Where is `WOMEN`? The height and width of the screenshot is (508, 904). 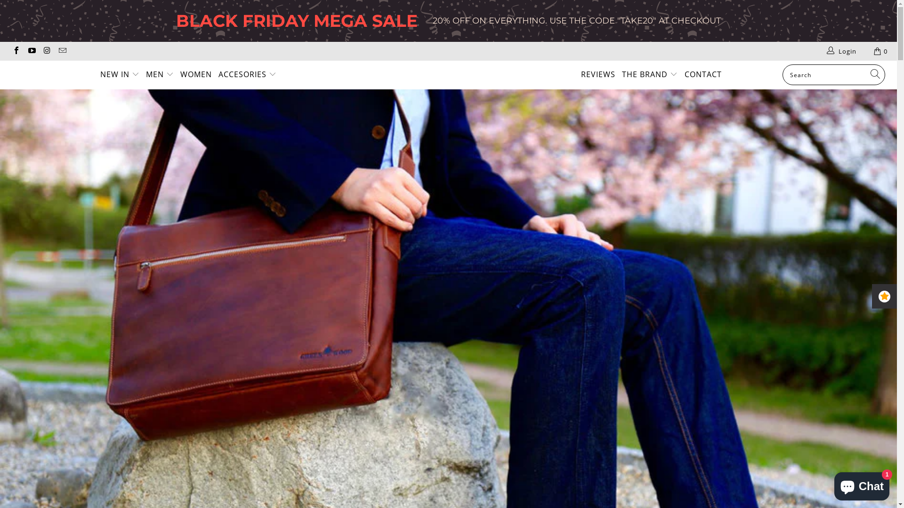
WOMEN is located at coordinates (196, 75).